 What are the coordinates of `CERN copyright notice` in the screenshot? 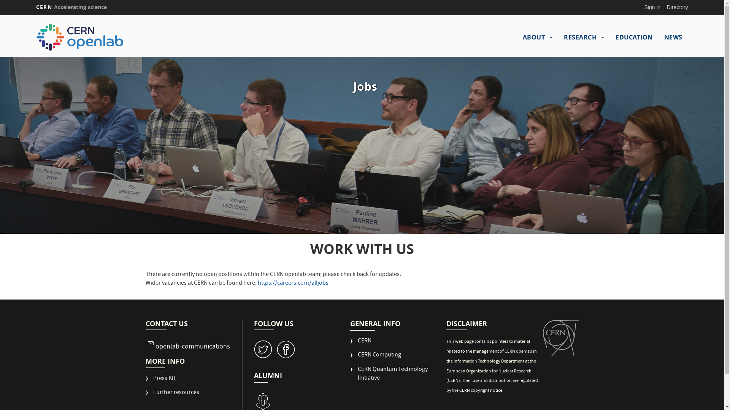 It's located at (481, 391).